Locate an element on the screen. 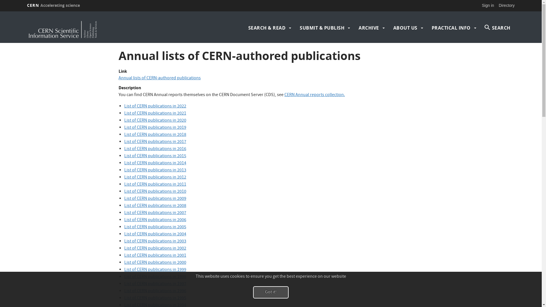  ARCHIVE is located at coordinates (369, 28).